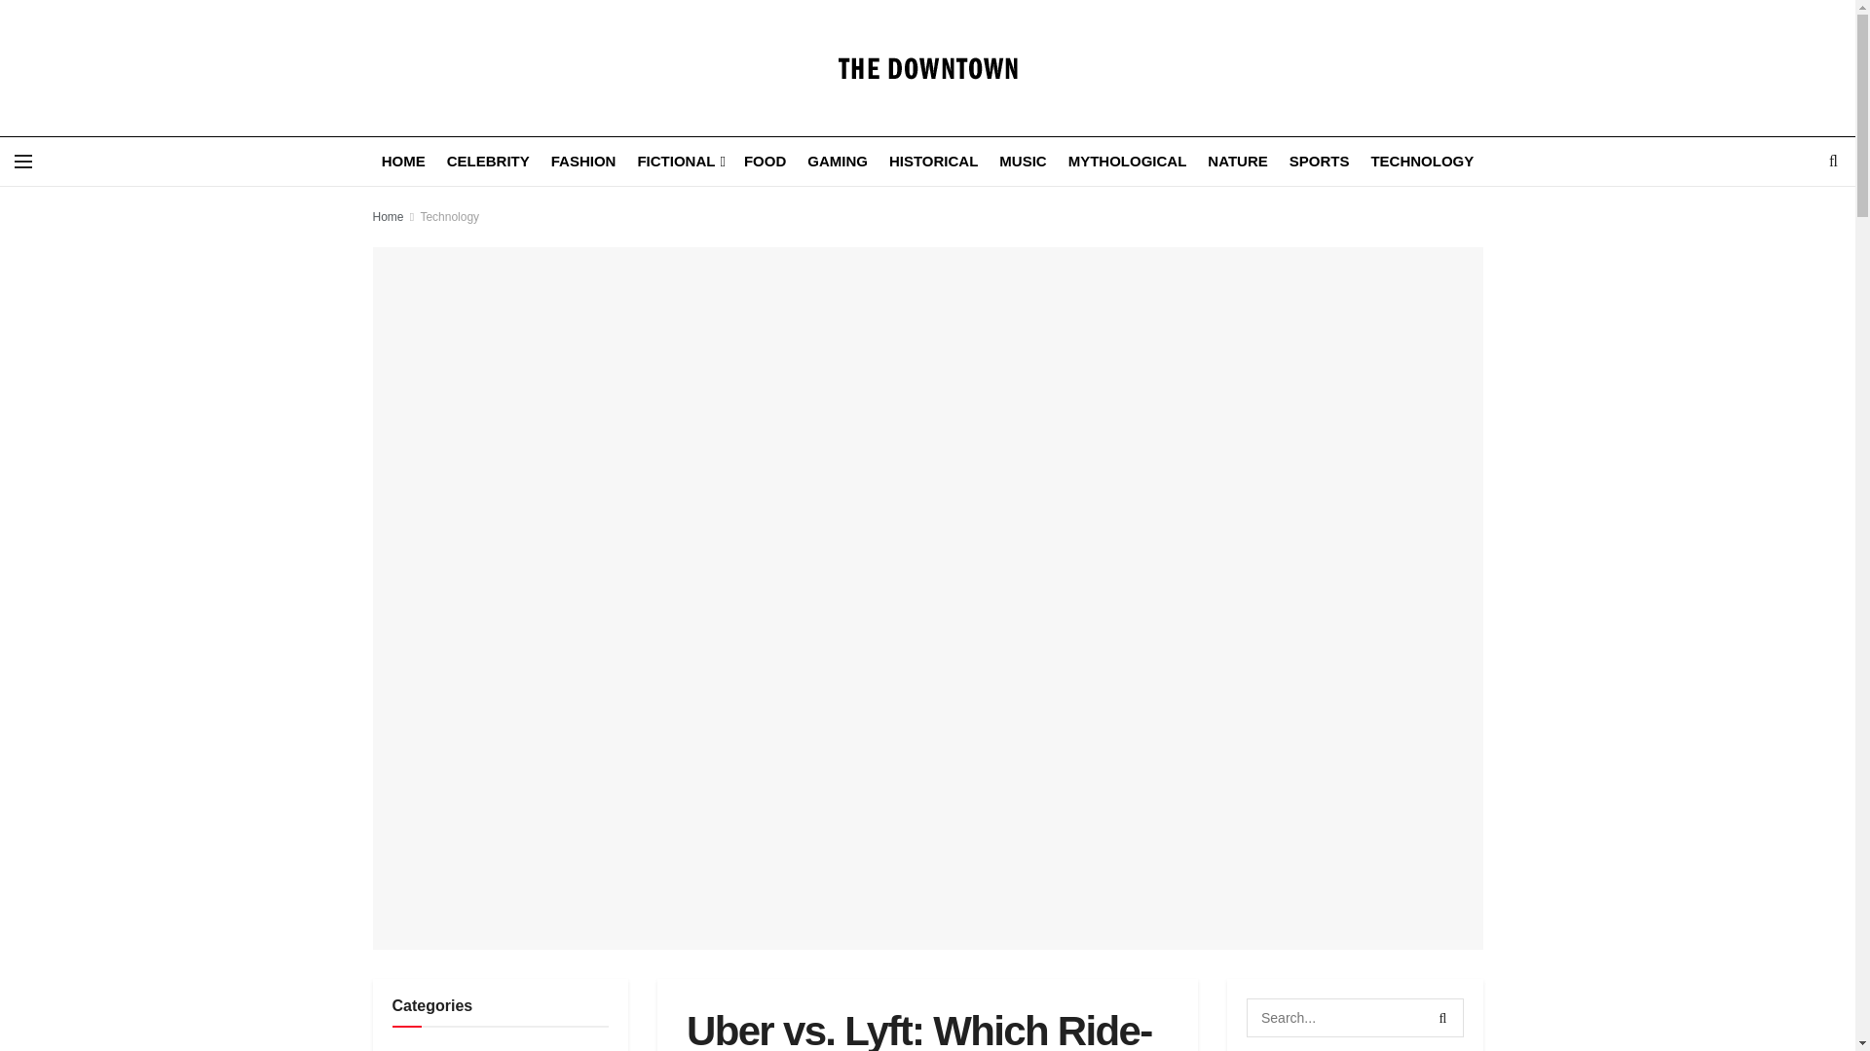  Describe the element at coordinates (680, 162) in the screenshot. I see `FICTIONAL` at that location.